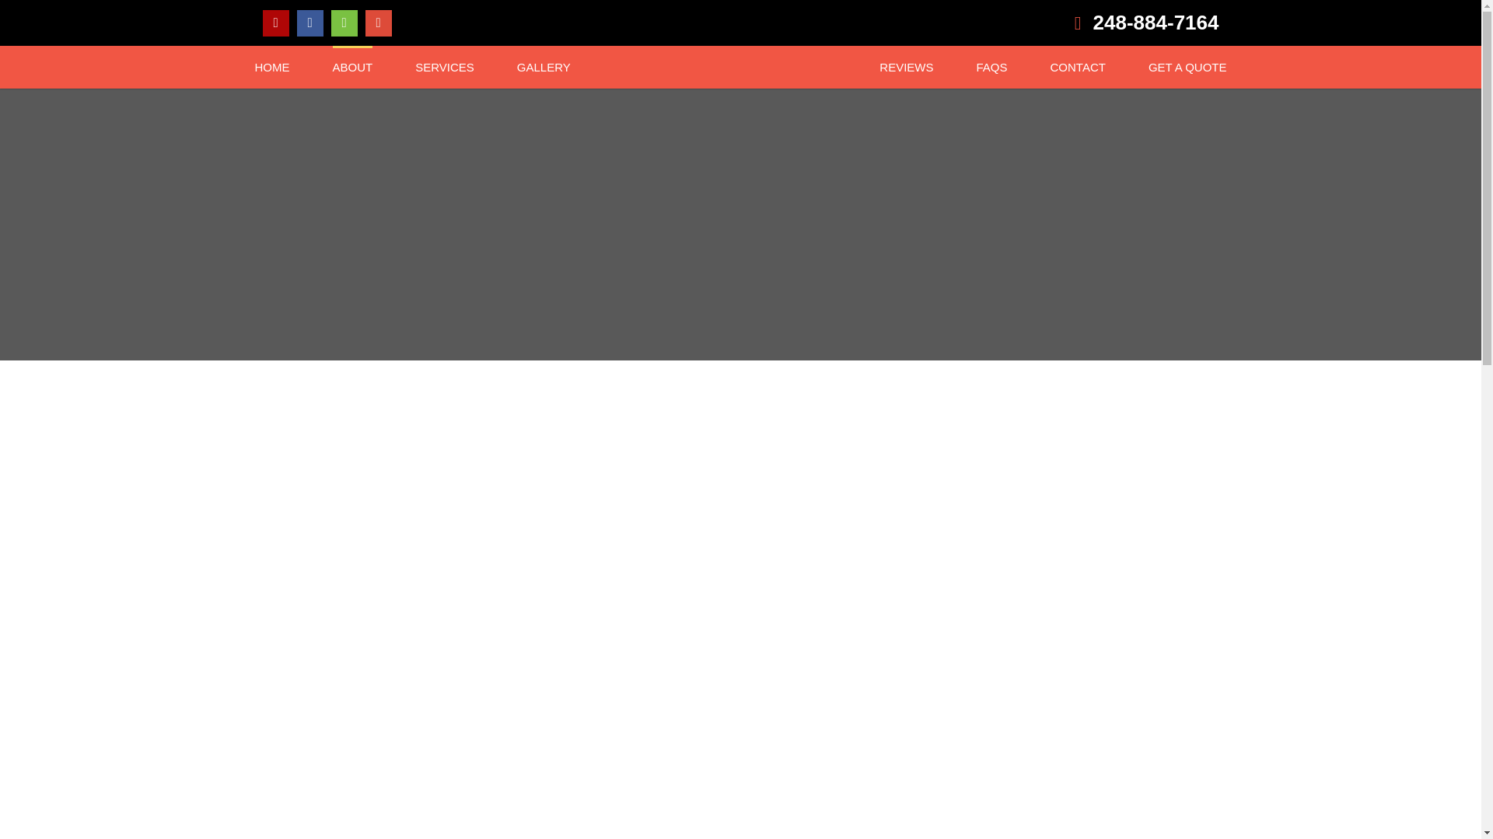 The image size is (1493, 839). Describe the element at coordinates (1078, 67) in the screenshot. I see `CONTACT` at that location.